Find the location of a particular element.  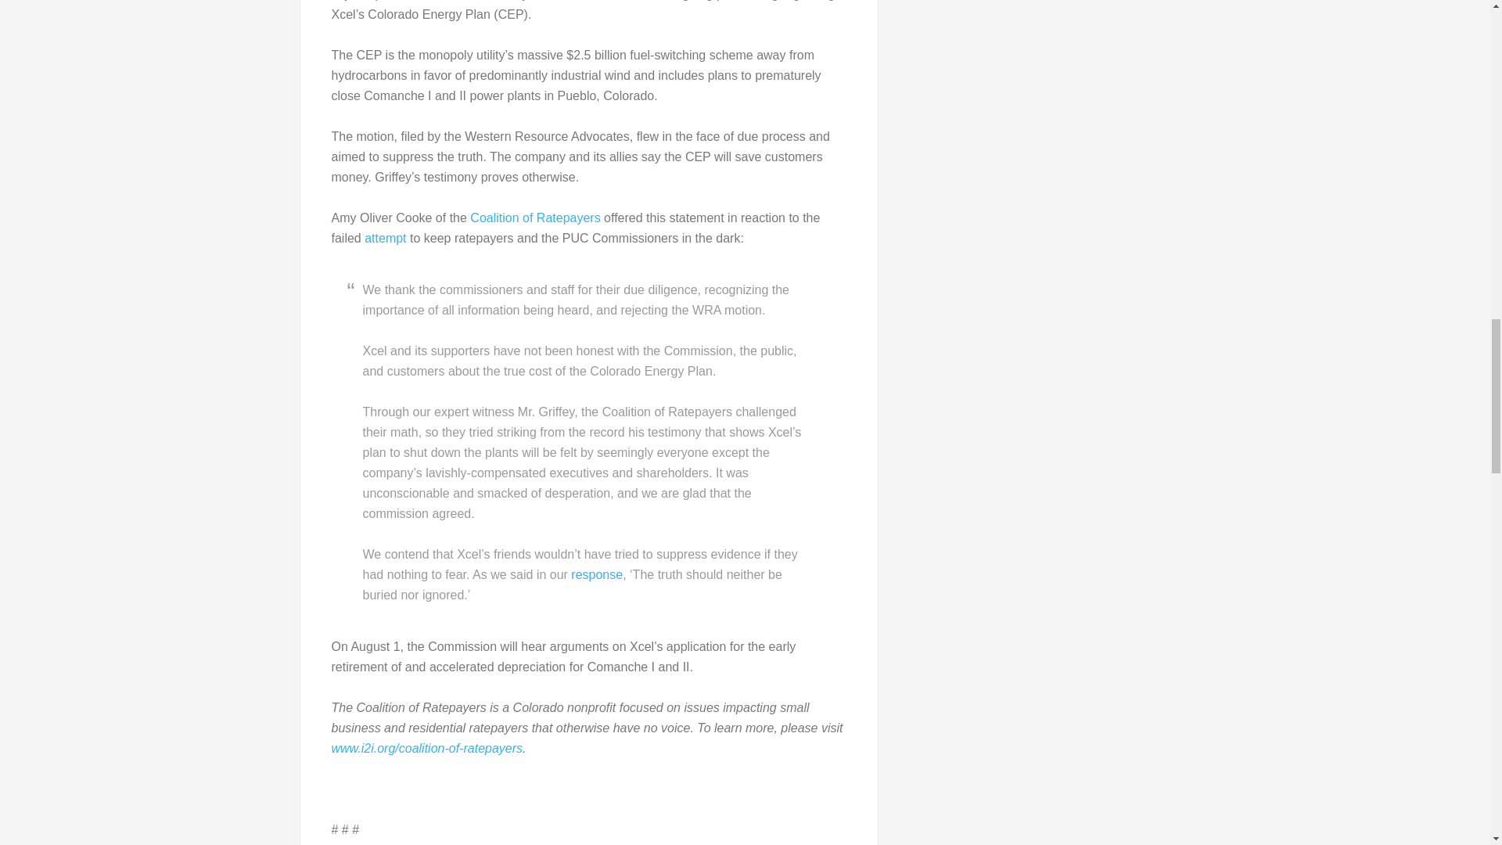

attempt is located at coordinates (385, 238).